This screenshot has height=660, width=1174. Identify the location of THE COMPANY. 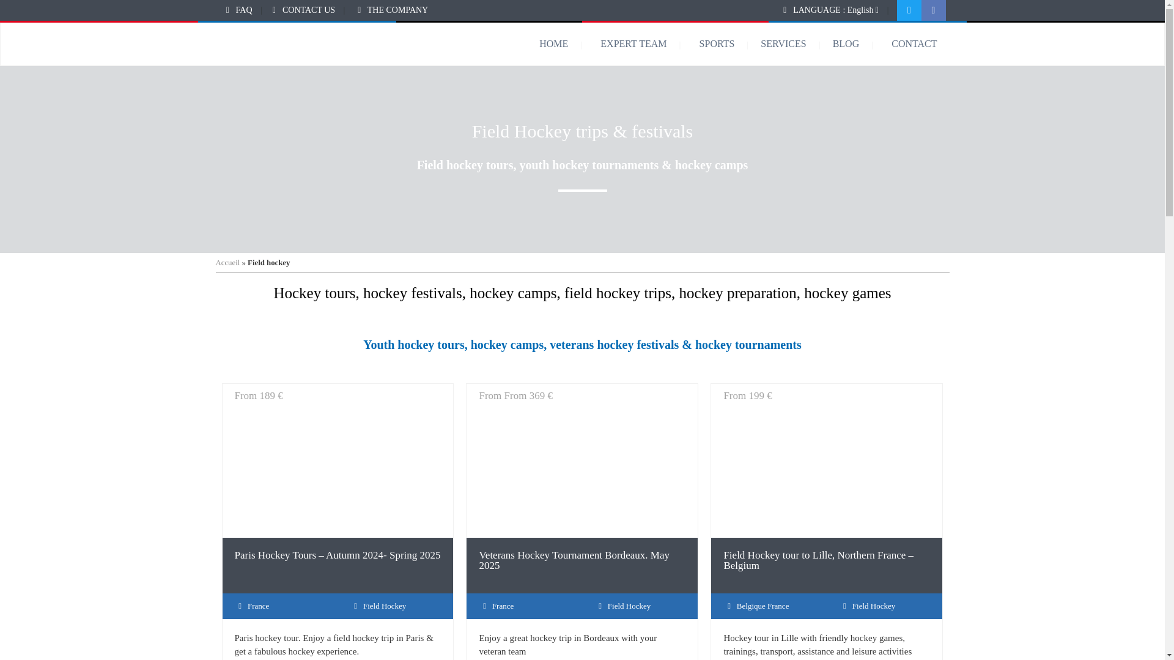
(397, 10).